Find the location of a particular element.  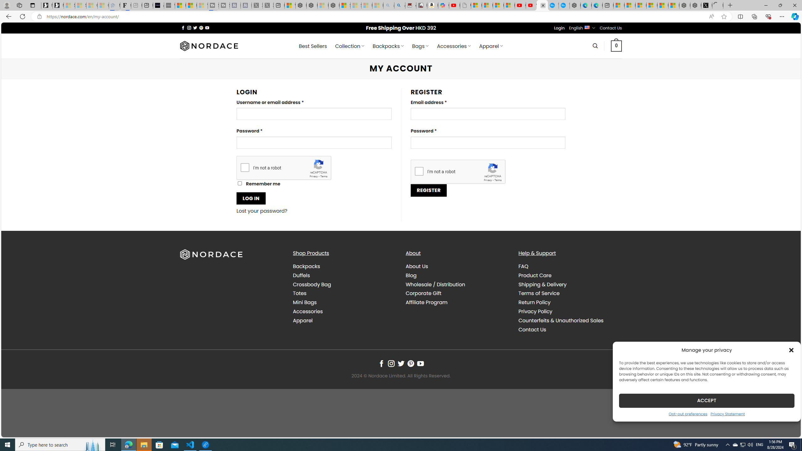

Apparel is located at coordinates (344, 320).